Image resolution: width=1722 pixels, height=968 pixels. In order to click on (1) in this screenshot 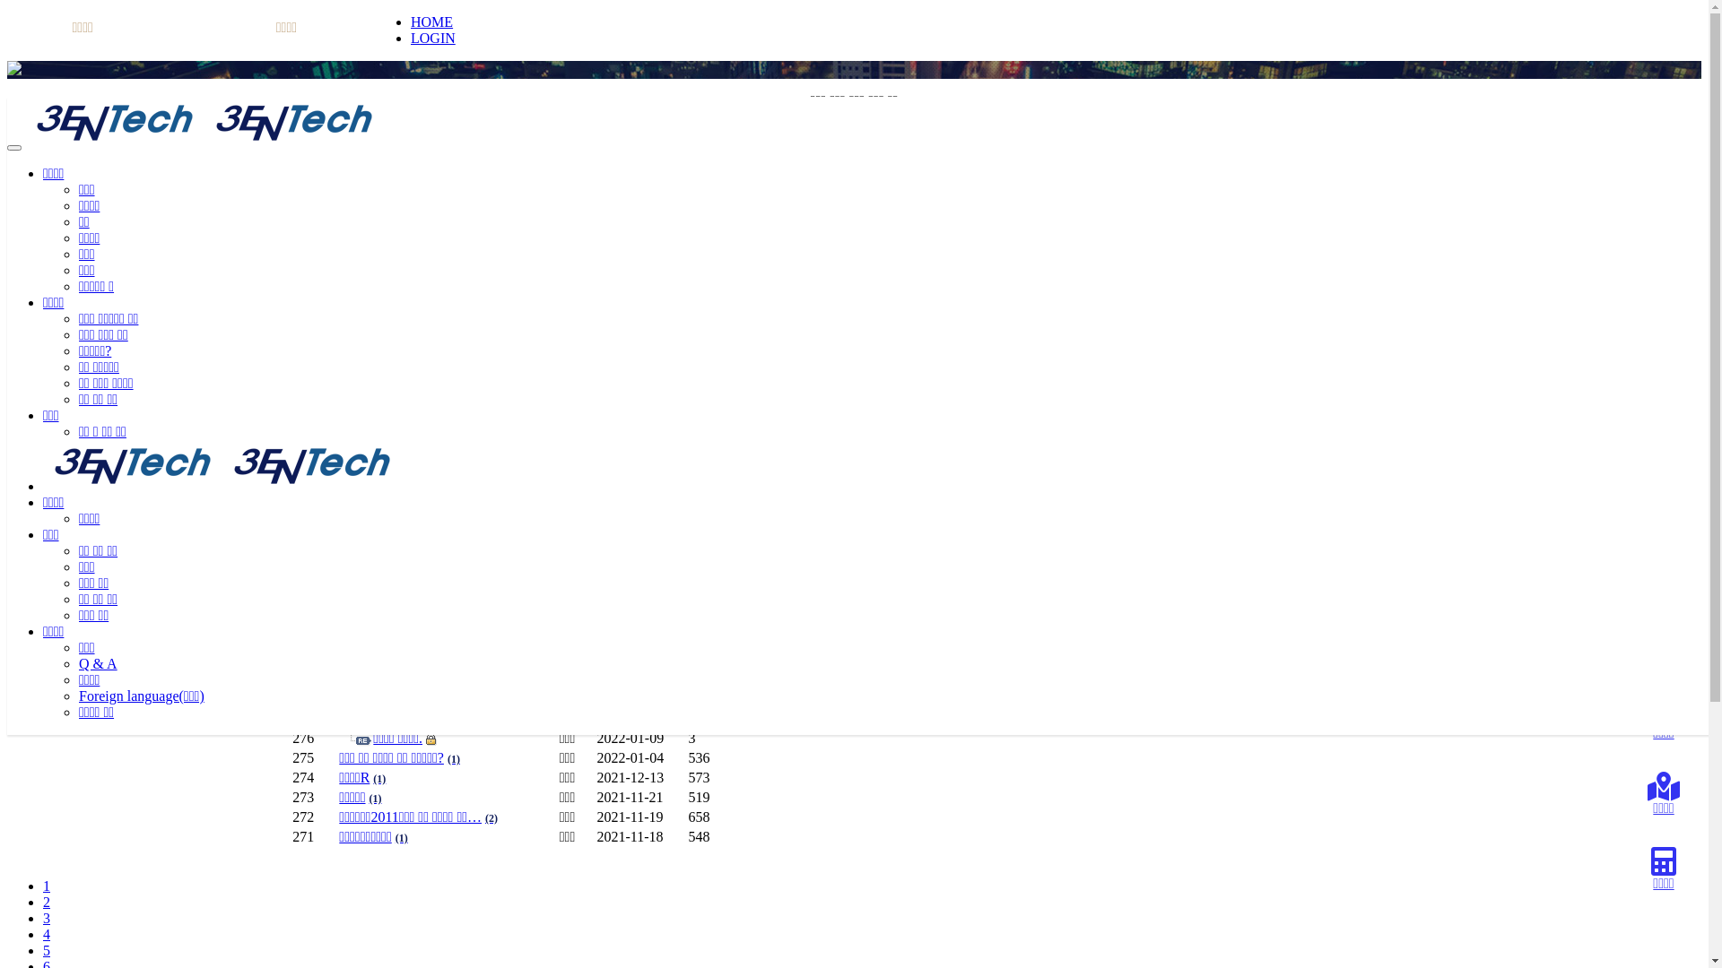, I will do `click(454, 758)`.